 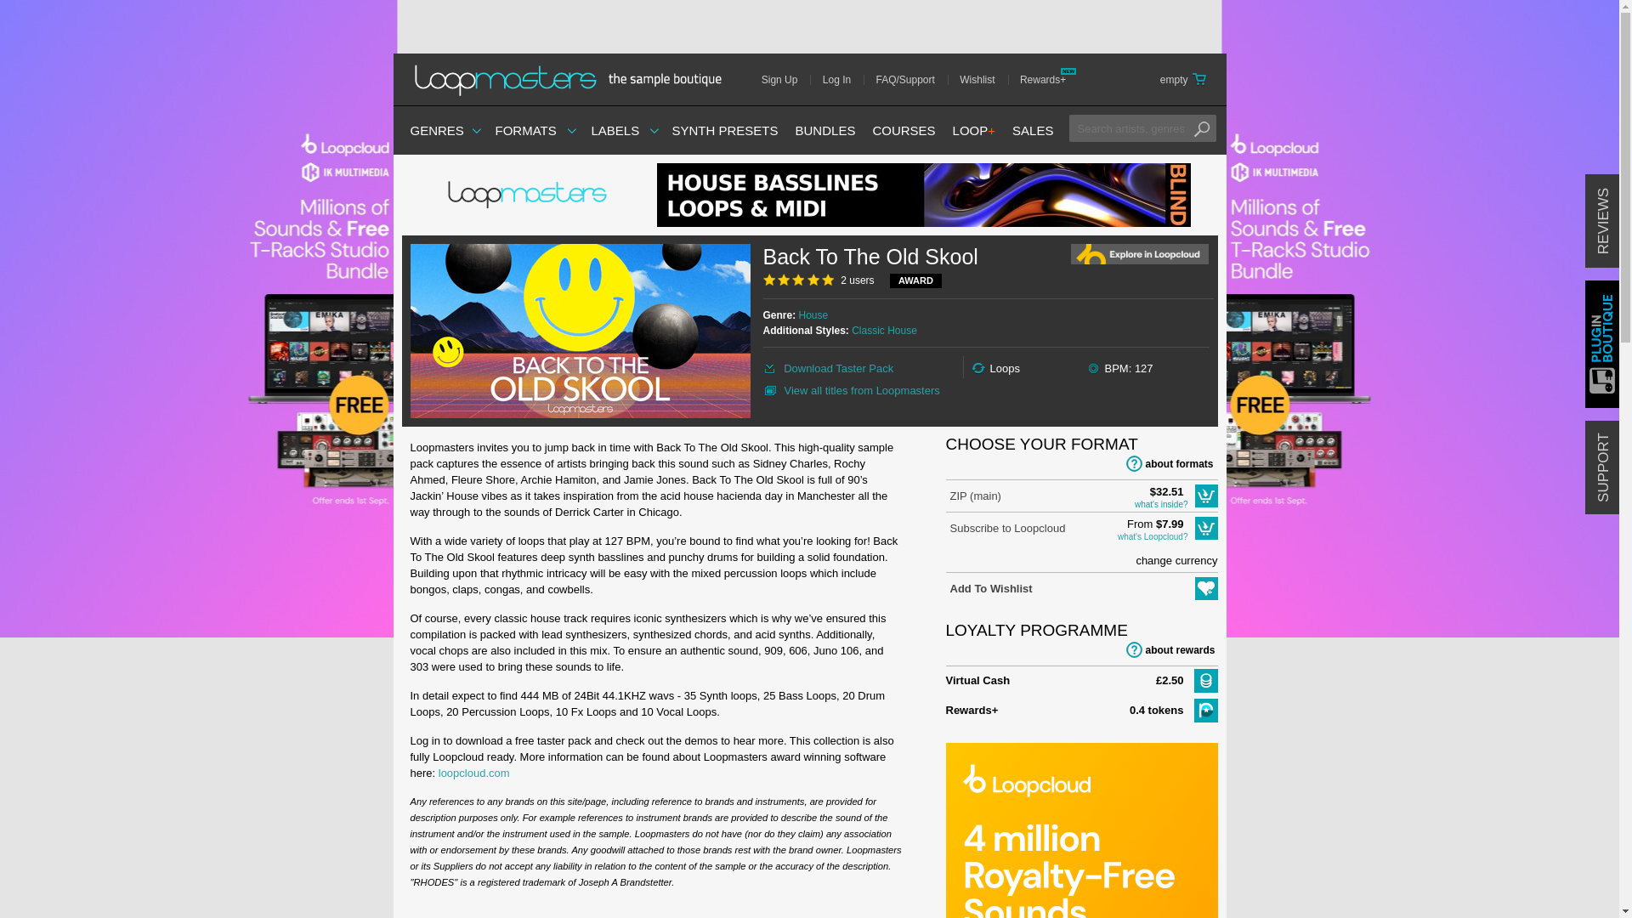 I want to click on Loopmasters - the sample boutique, so click(x=573, y=80).